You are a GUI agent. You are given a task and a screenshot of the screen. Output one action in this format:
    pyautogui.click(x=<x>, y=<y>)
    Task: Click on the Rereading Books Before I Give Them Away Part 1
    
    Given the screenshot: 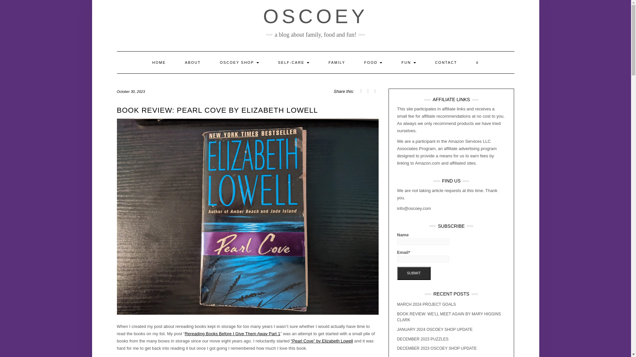 What is the action you would take?
    pyautogui.click(x=233, y=334)
    